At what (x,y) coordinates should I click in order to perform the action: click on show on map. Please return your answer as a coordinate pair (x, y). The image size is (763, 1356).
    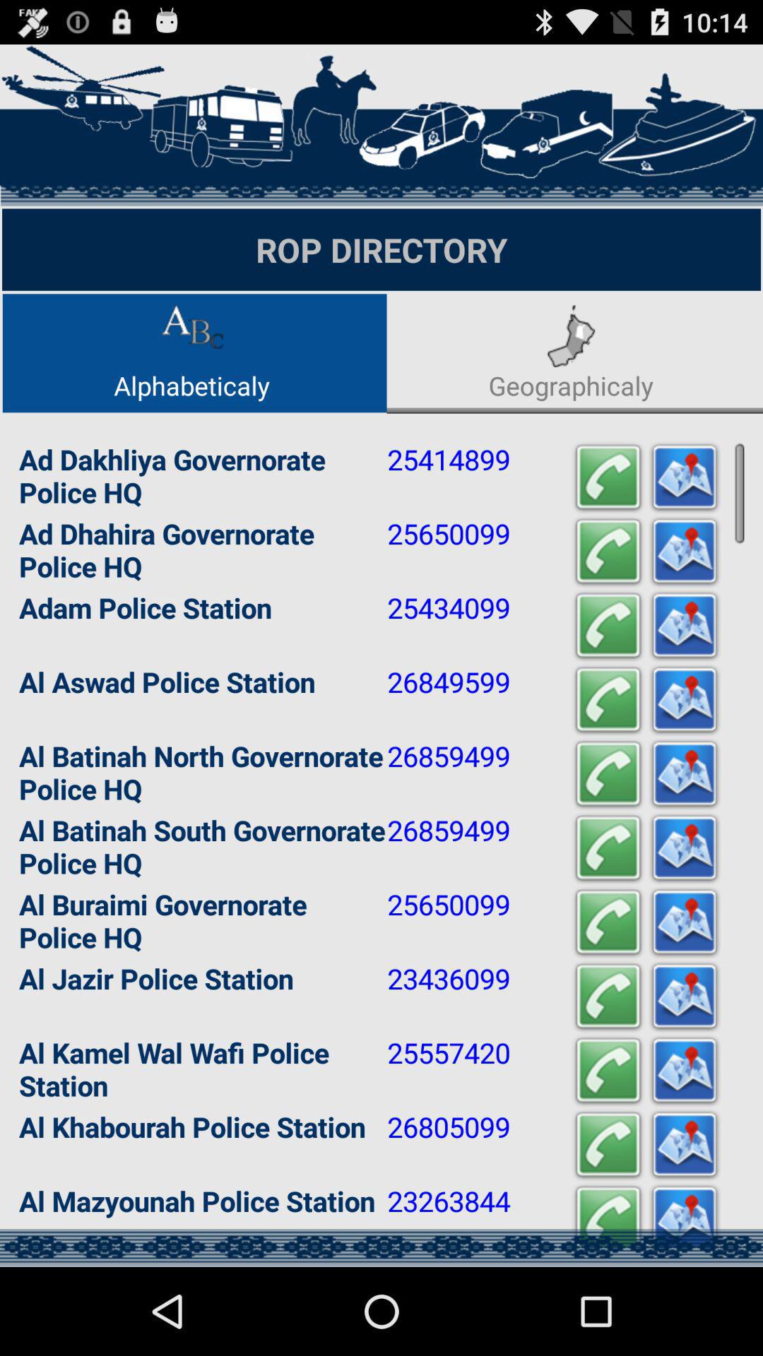
    Looking at the image, I should click on (685, 701).